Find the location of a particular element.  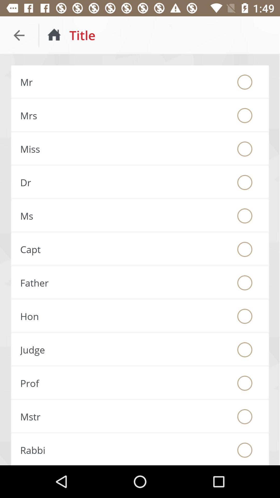

click item above mr item is located at coordinates (19, 35).